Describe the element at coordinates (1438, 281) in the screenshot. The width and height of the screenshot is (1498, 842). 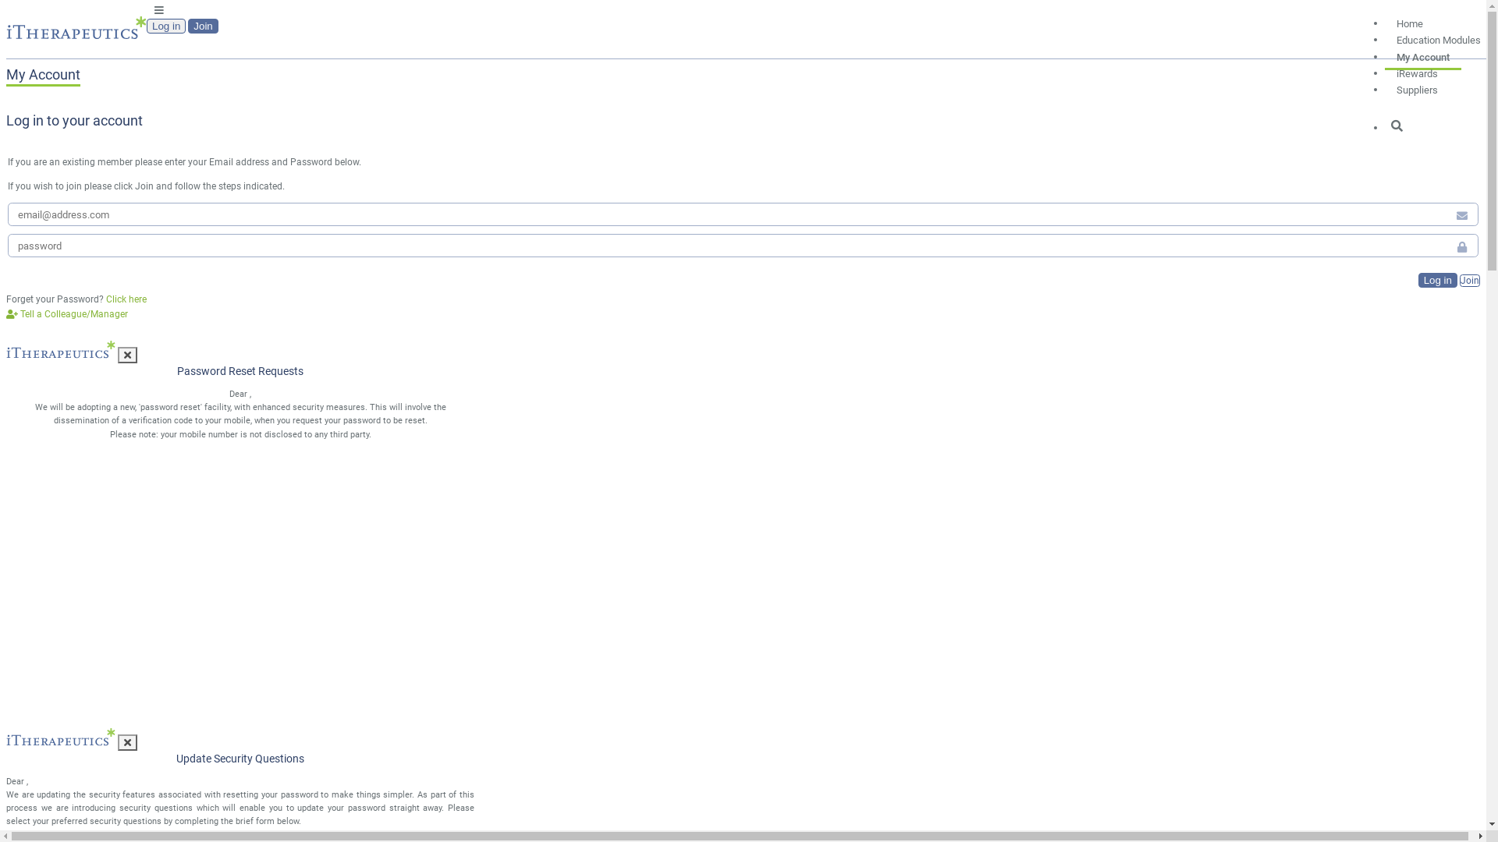
I see `Log in` at that location.